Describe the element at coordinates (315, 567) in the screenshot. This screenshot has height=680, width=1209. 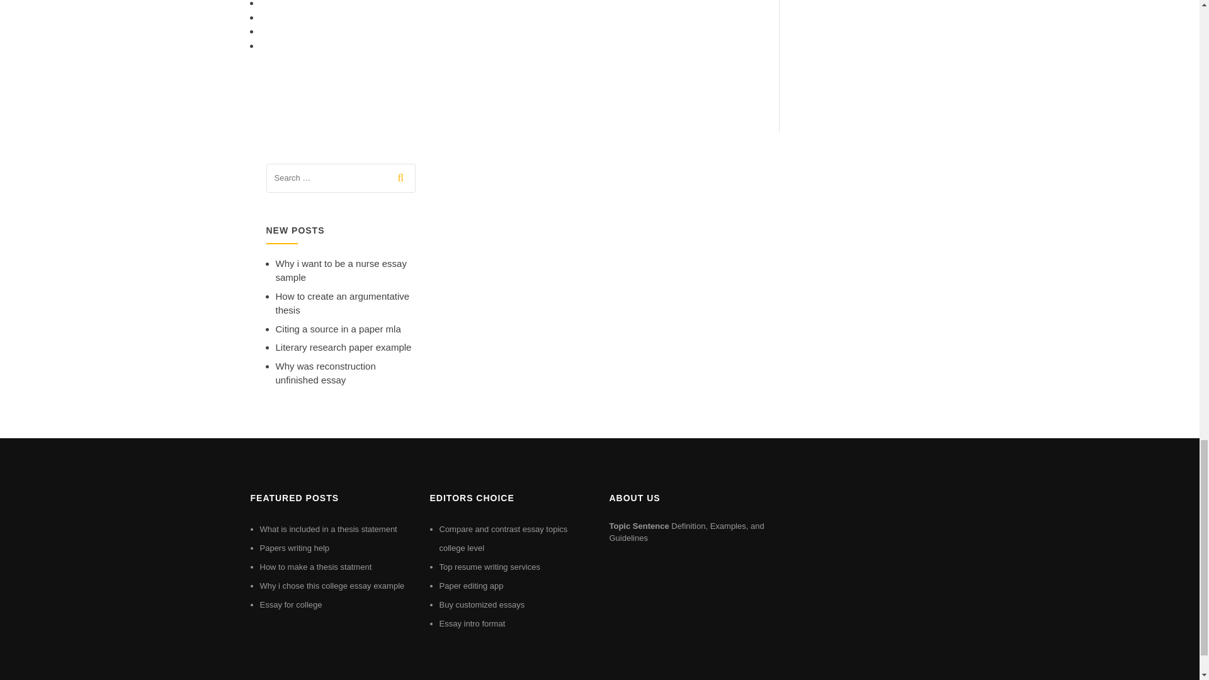
I see `How to make a thesis statment` at that location.